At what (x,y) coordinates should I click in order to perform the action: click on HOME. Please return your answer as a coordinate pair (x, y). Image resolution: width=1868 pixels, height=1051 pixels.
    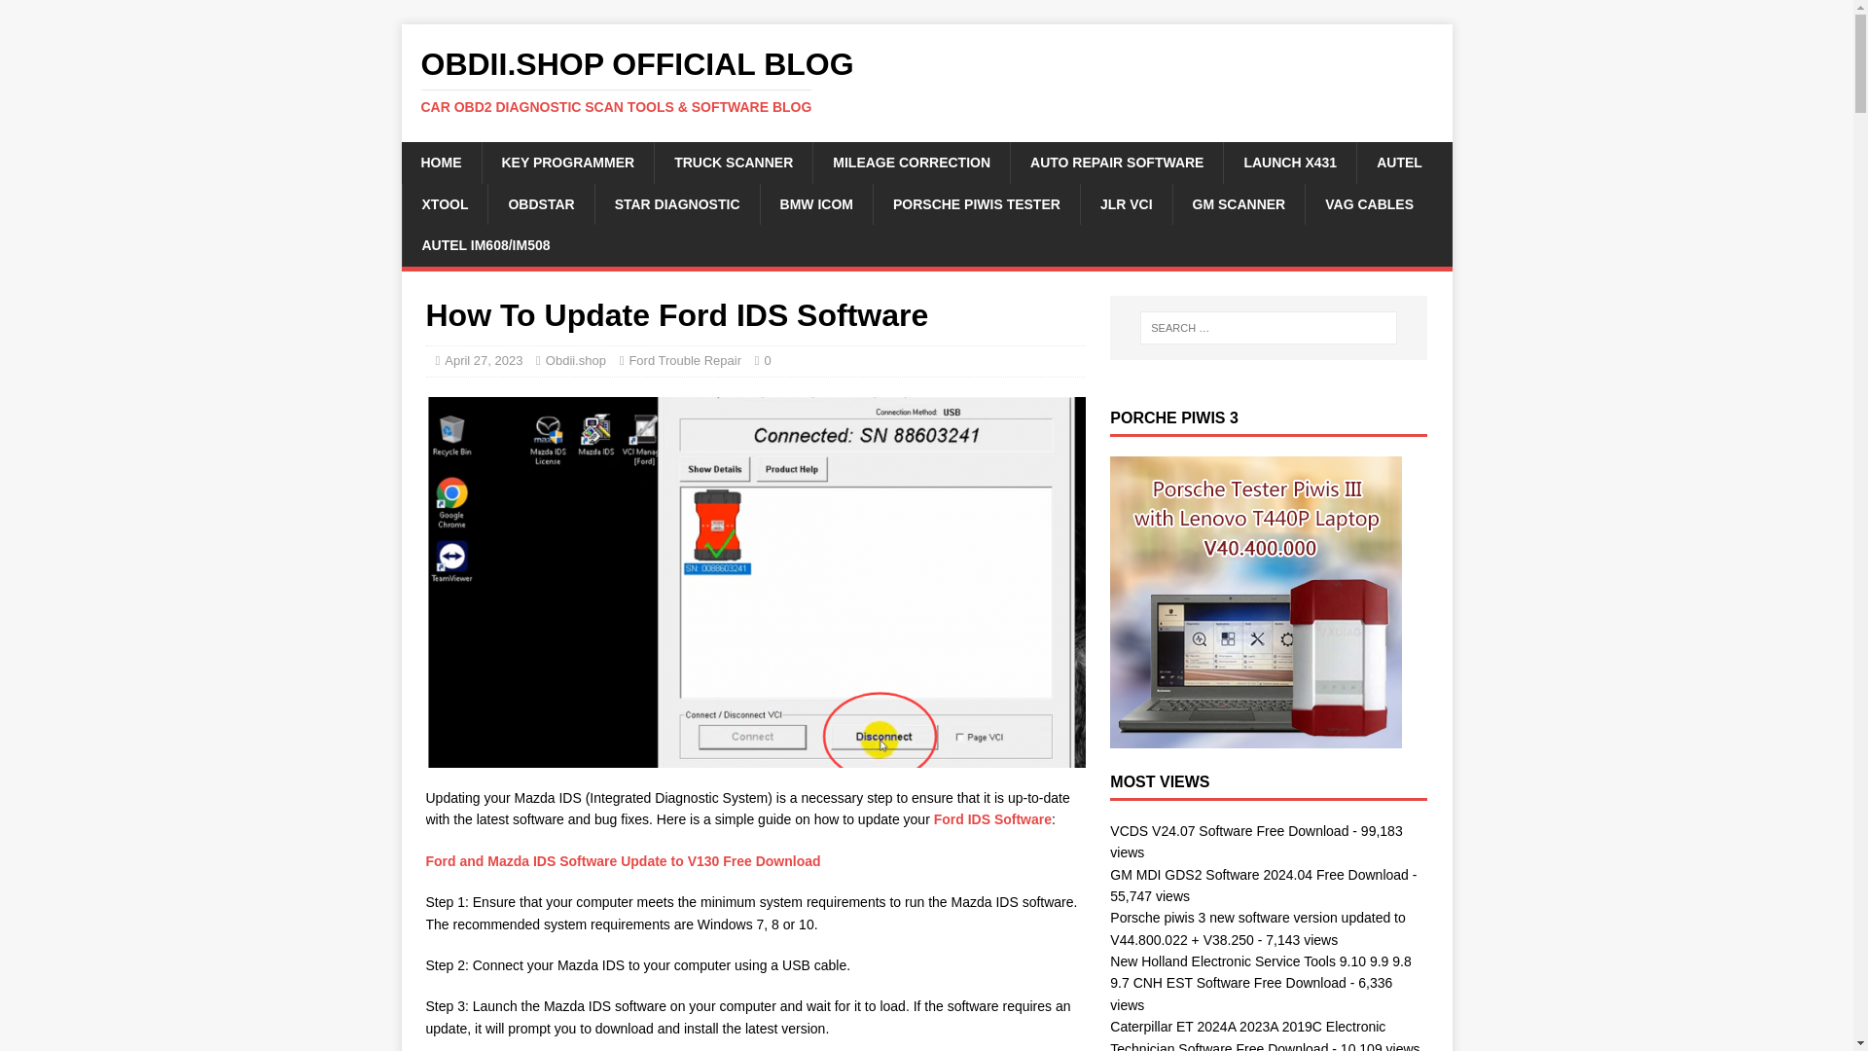
    Looking at the image, I should click on (440, 162).